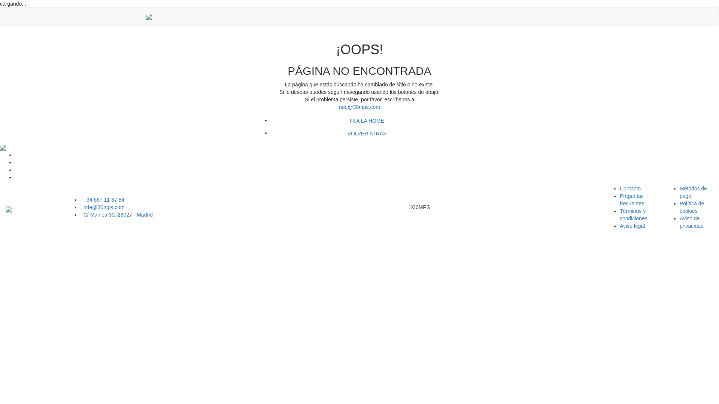  I want to click on ride@30mps.com, so click(359, 107).